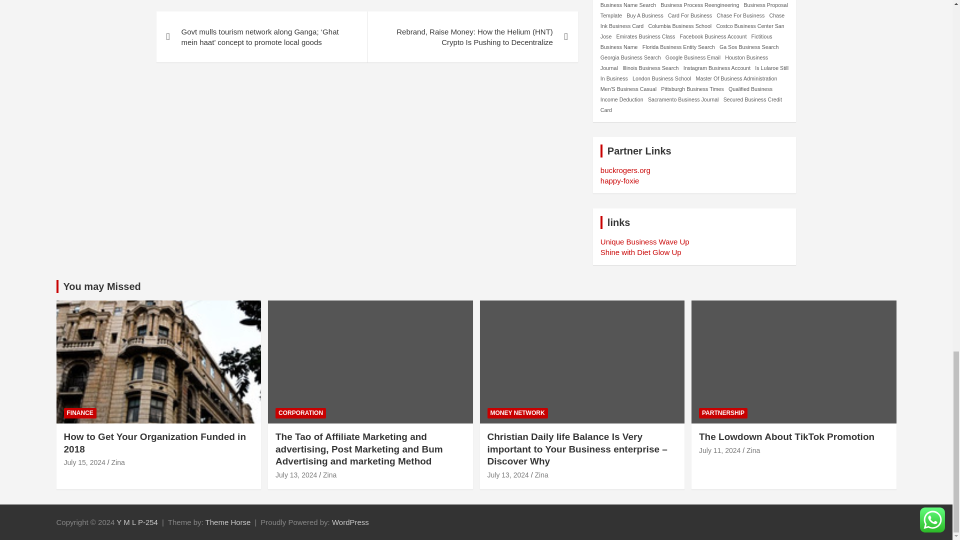 Image resolution: width=960 pixels, height=540 pixels. What do you see at coordinates (85, 462) in the screenshot?
I see `How to Get Your Organization Funded in 2018` at bounding box center [85, 462].